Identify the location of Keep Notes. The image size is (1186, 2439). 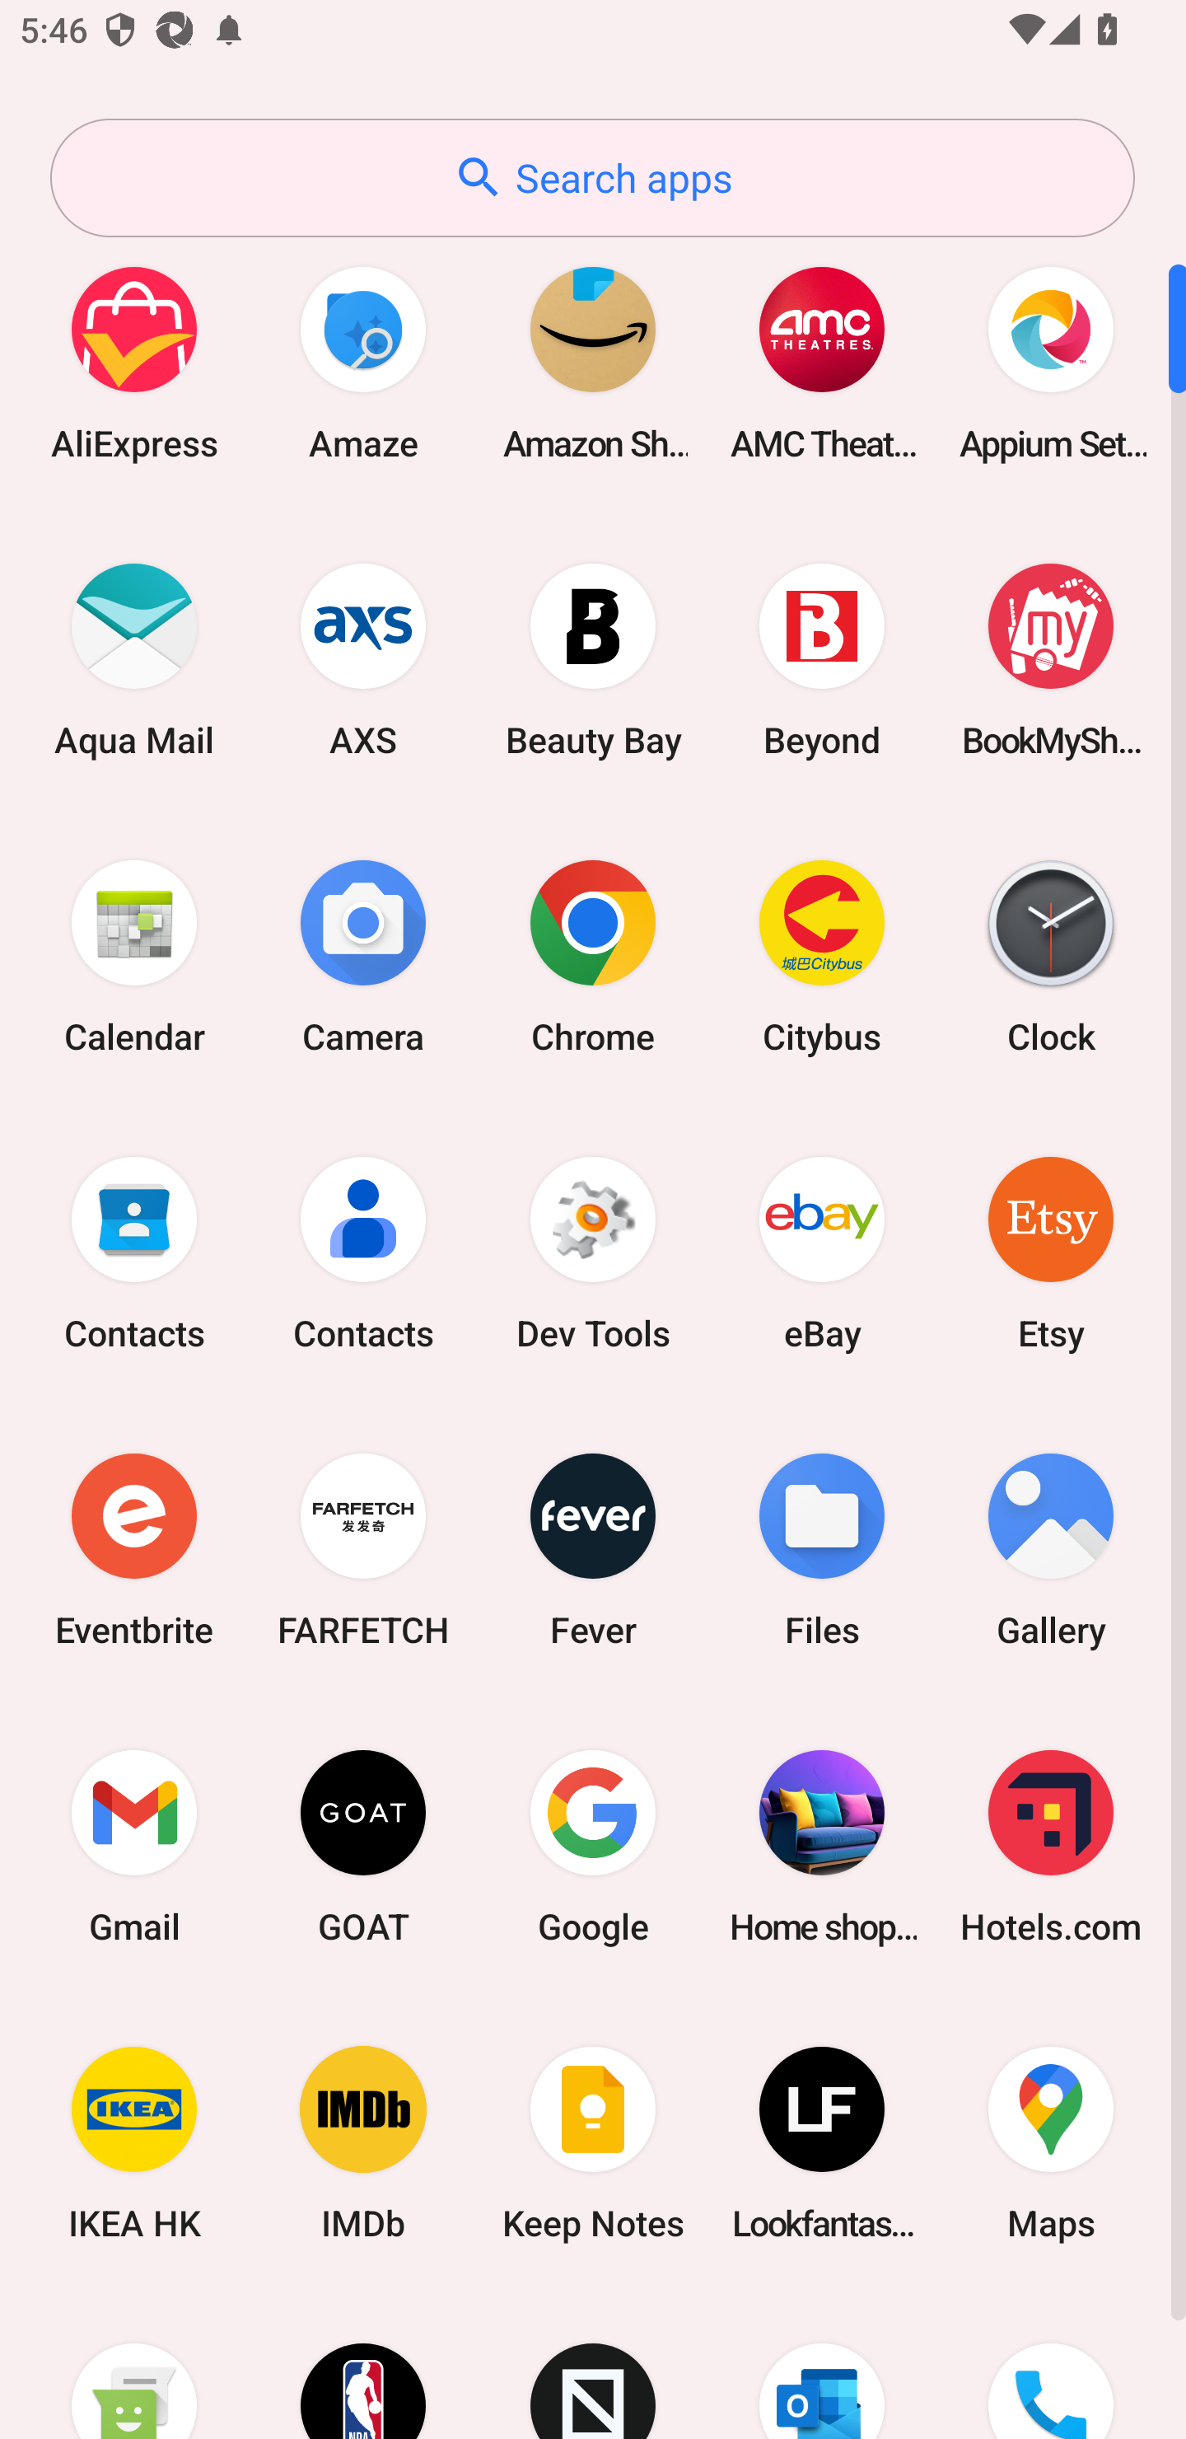
(593, 2144).